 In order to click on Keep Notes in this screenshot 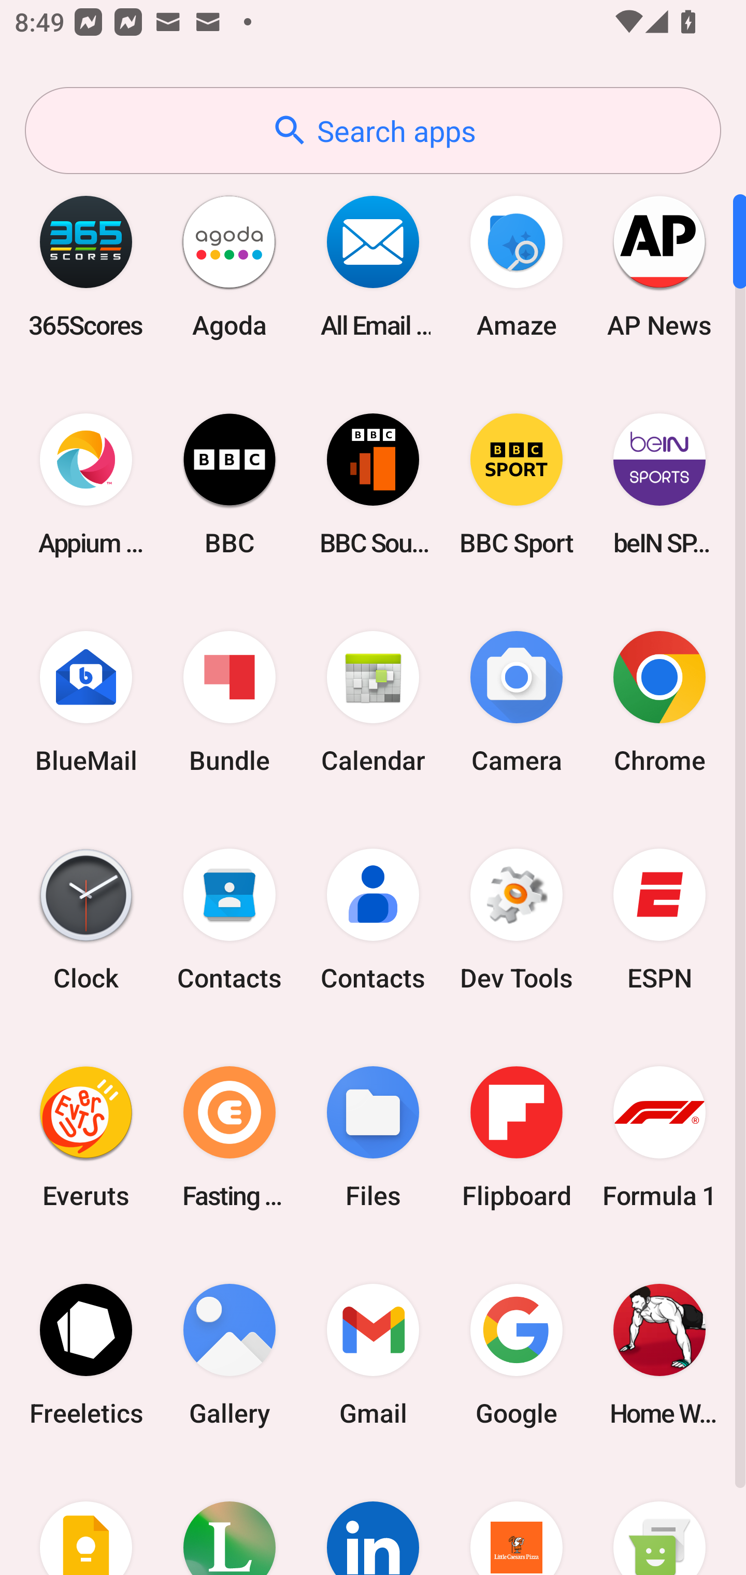, I will do `click(86, 1519)`.